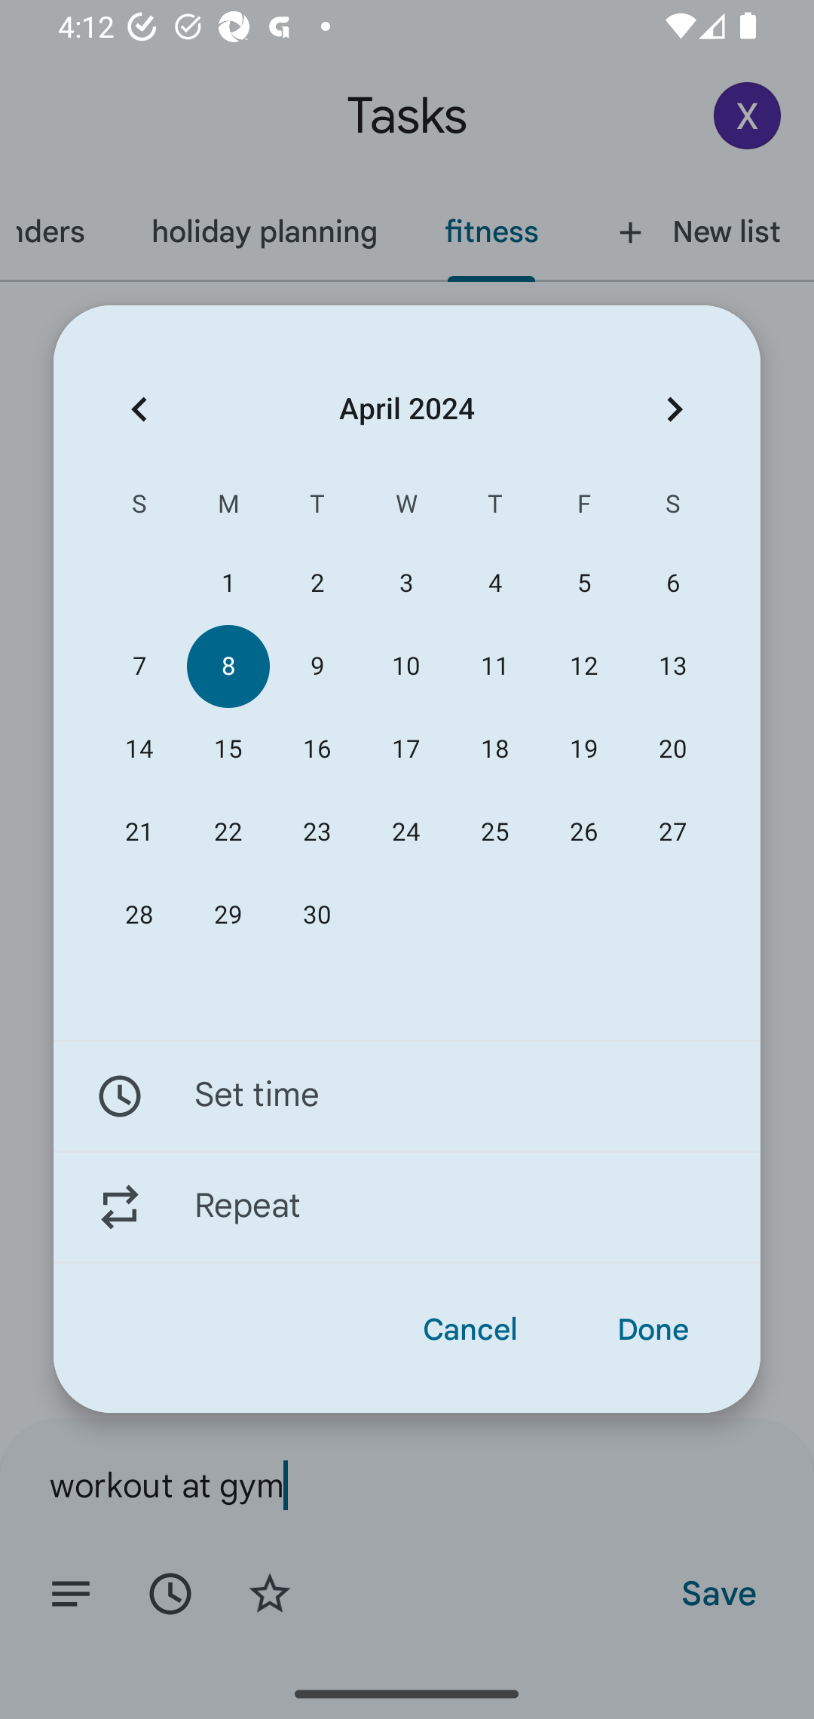  What do you see at coordinates (675, 409) in the screenshot?
I see `Next month` at bounding box center [675, 409].